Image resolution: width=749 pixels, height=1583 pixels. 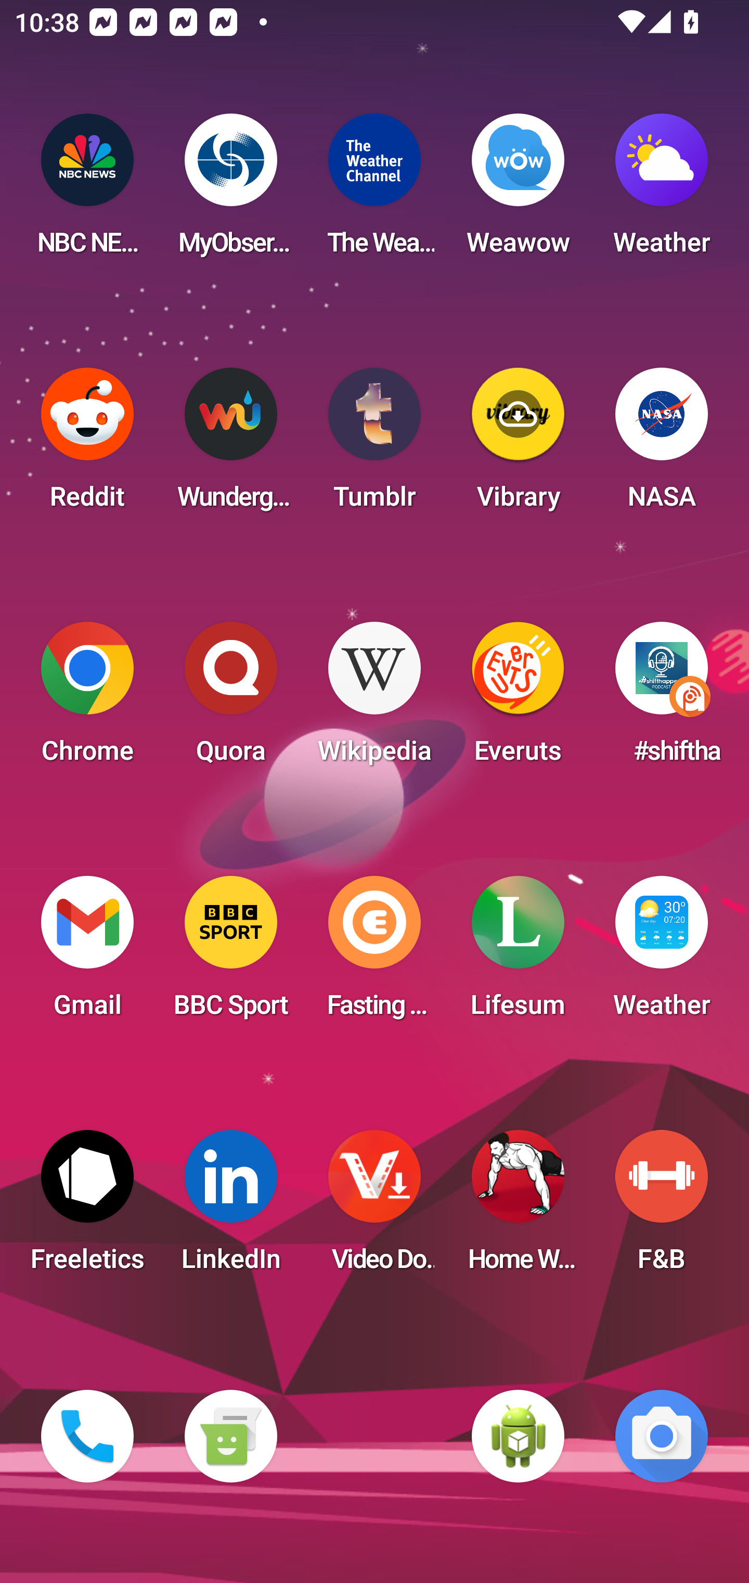 I want to click on Gmail, so click(x=87, y=953).